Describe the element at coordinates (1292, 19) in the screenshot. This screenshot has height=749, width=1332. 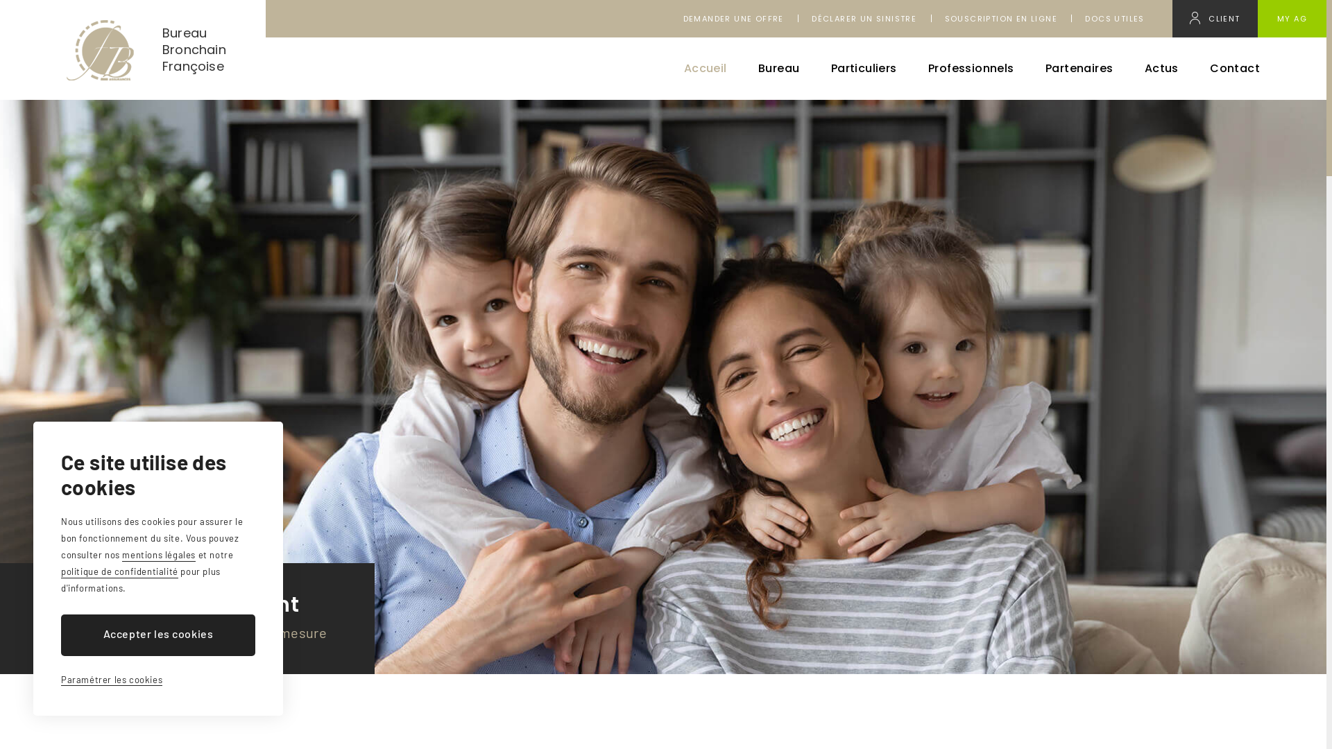
I see `MY AG` at that location.